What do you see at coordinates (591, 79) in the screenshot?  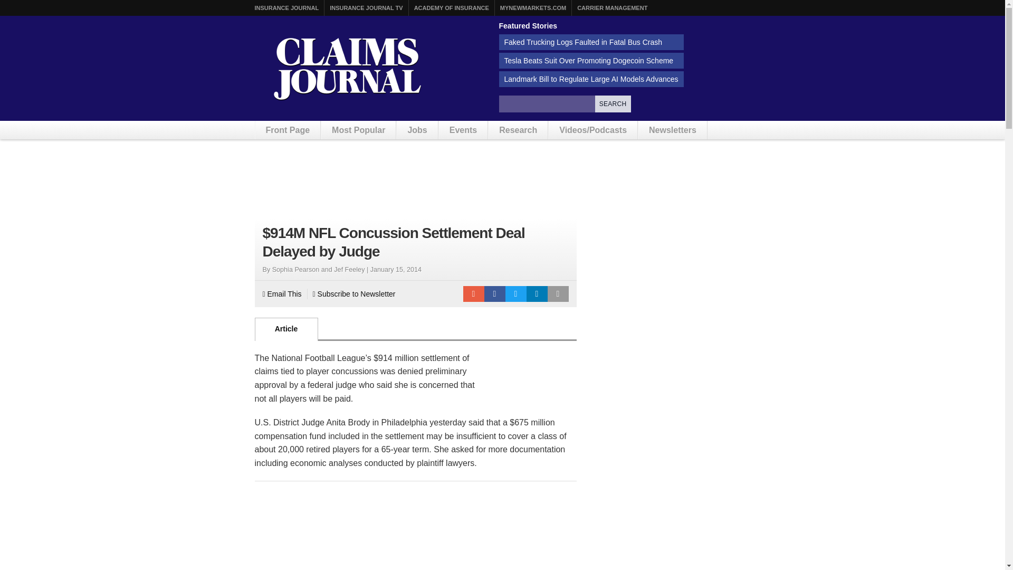 I see `Landmark Bill to Regulate Large AI Models Advances` at bounding box center [591, 79].